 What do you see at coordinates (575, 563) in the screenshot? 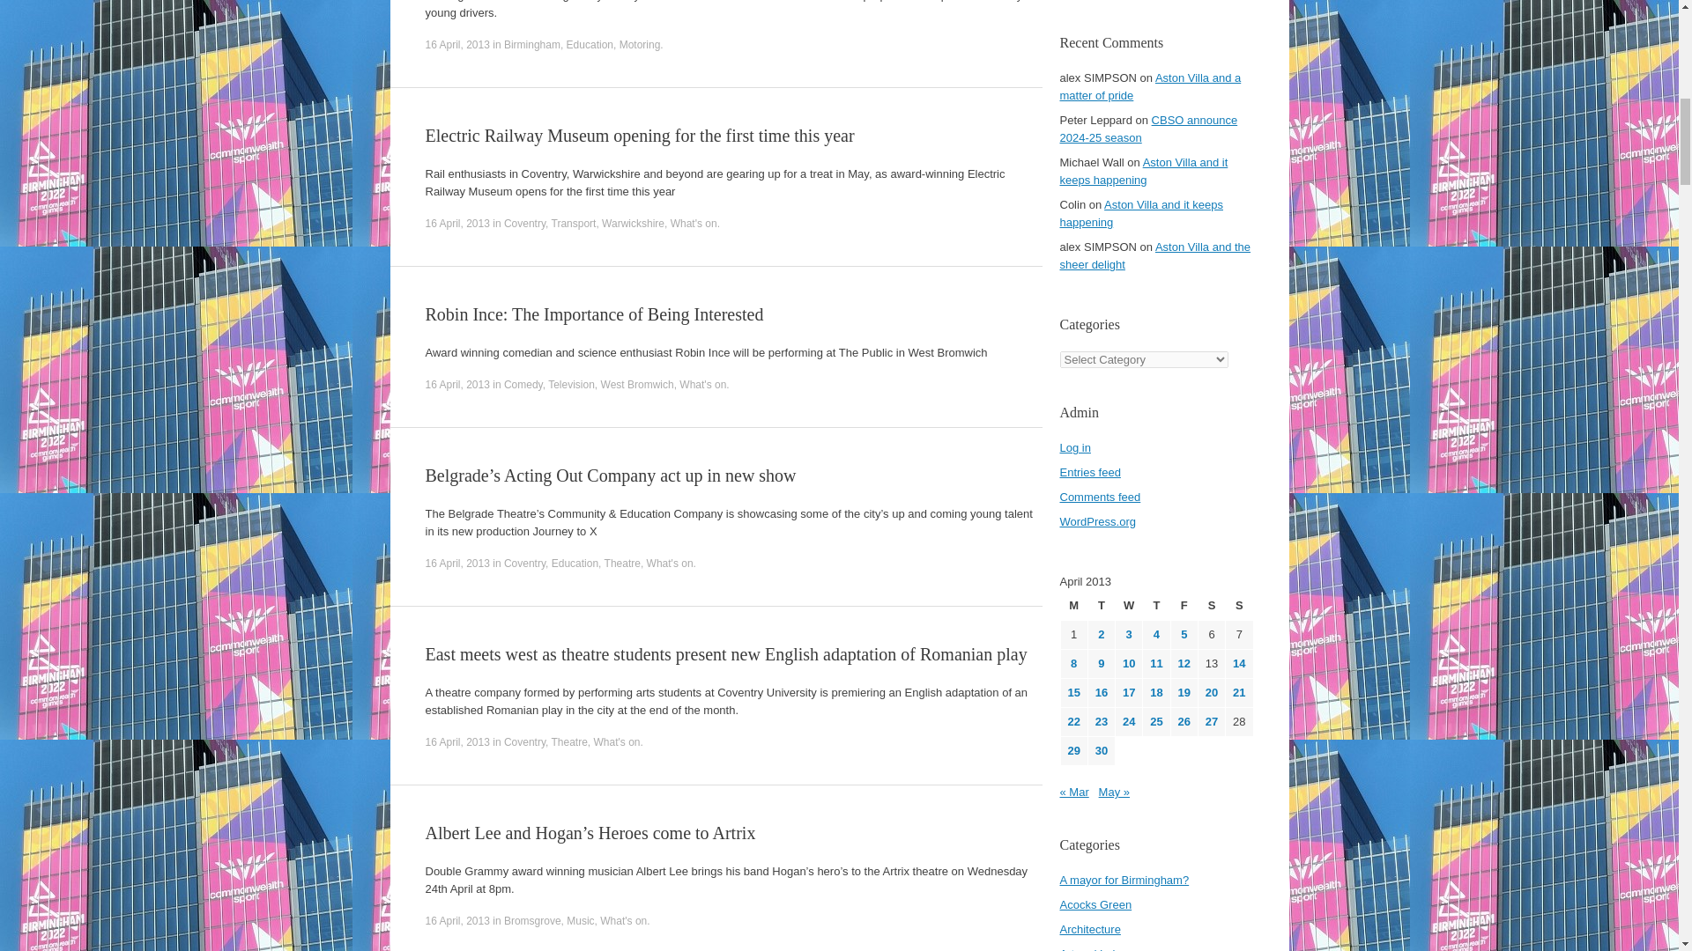
I see `Education` at bounding box center [575, 563].